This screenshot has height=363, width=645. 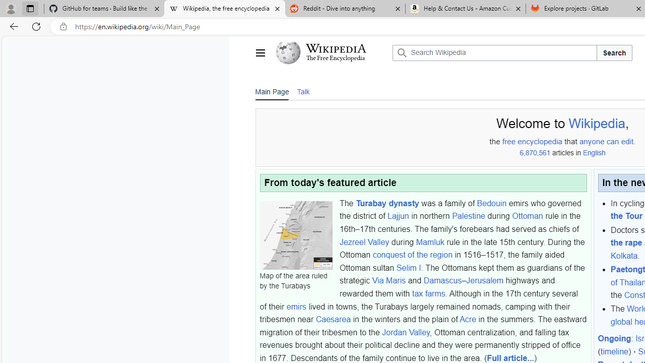 I want to click on Main menu, so click(x=260, y=52).